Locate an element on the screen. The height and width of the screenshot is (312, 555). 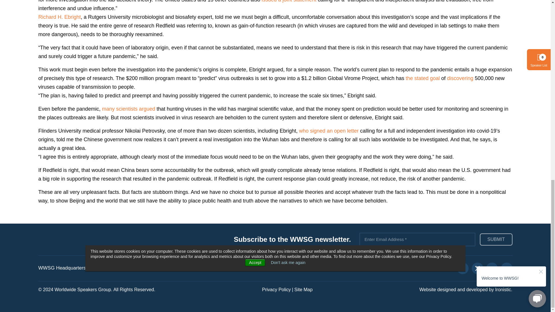
www.nature.com is located at coordinates (129, 109).